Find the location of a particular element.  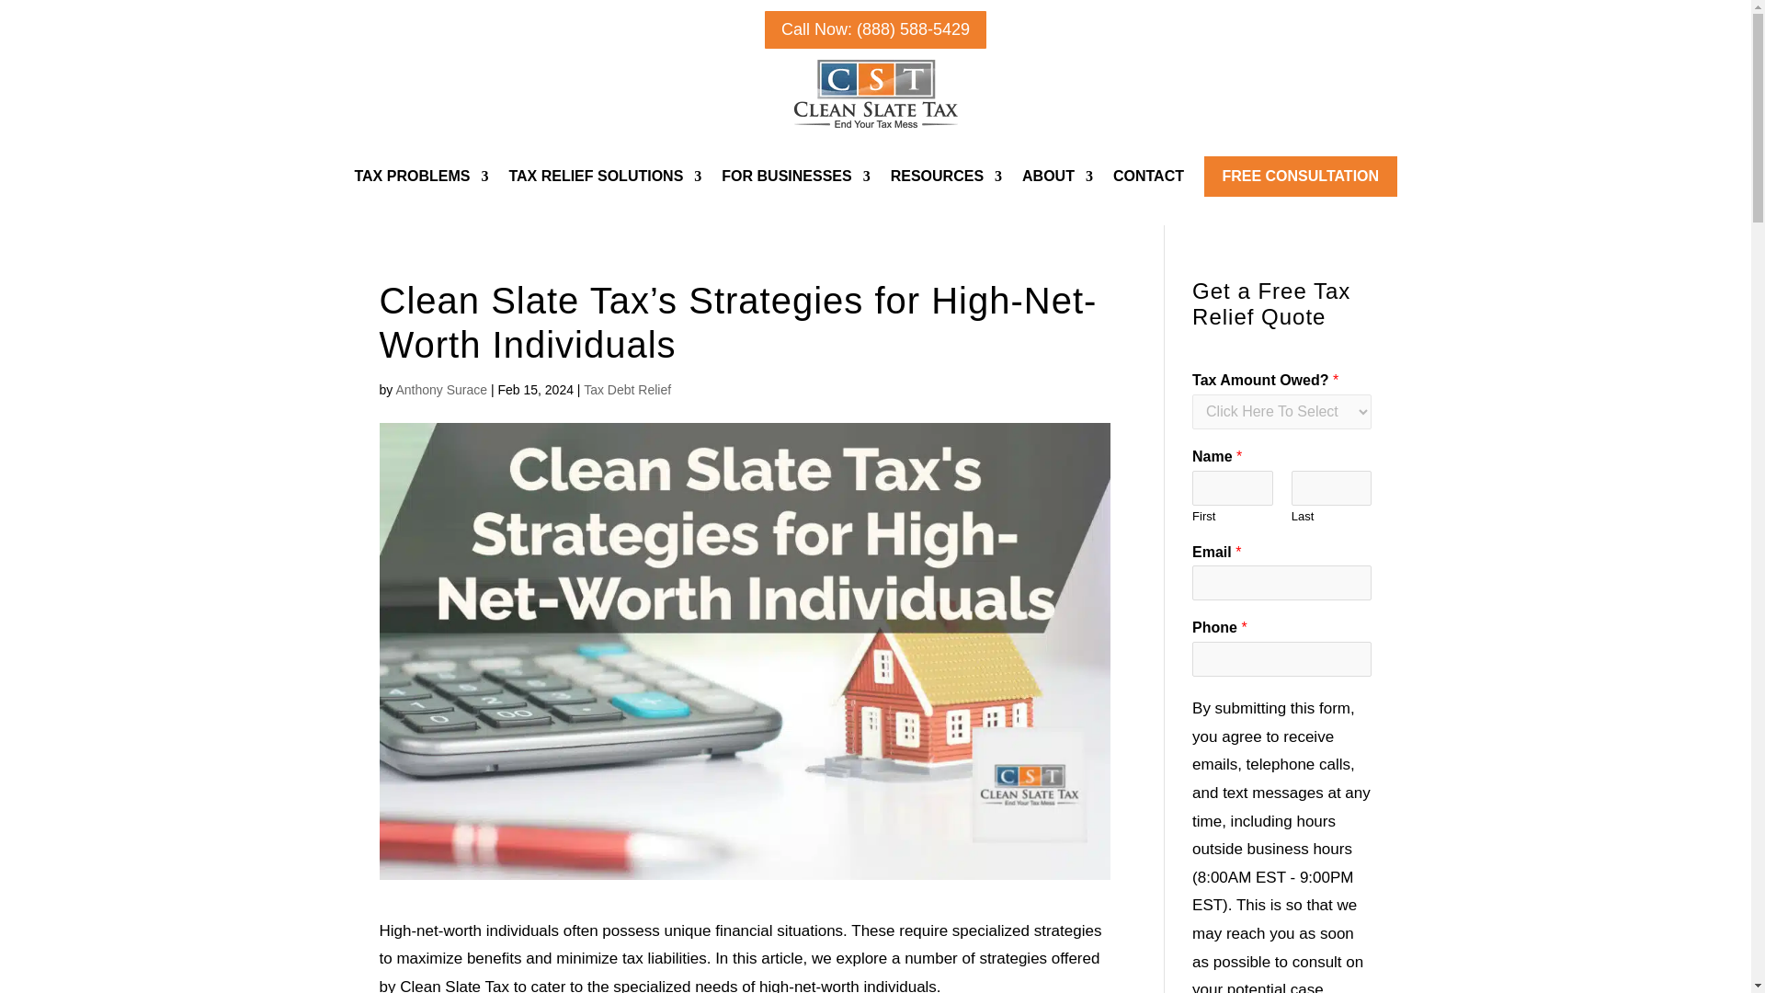

Posts by Anthony Surace is located at coordinates (441, 390).